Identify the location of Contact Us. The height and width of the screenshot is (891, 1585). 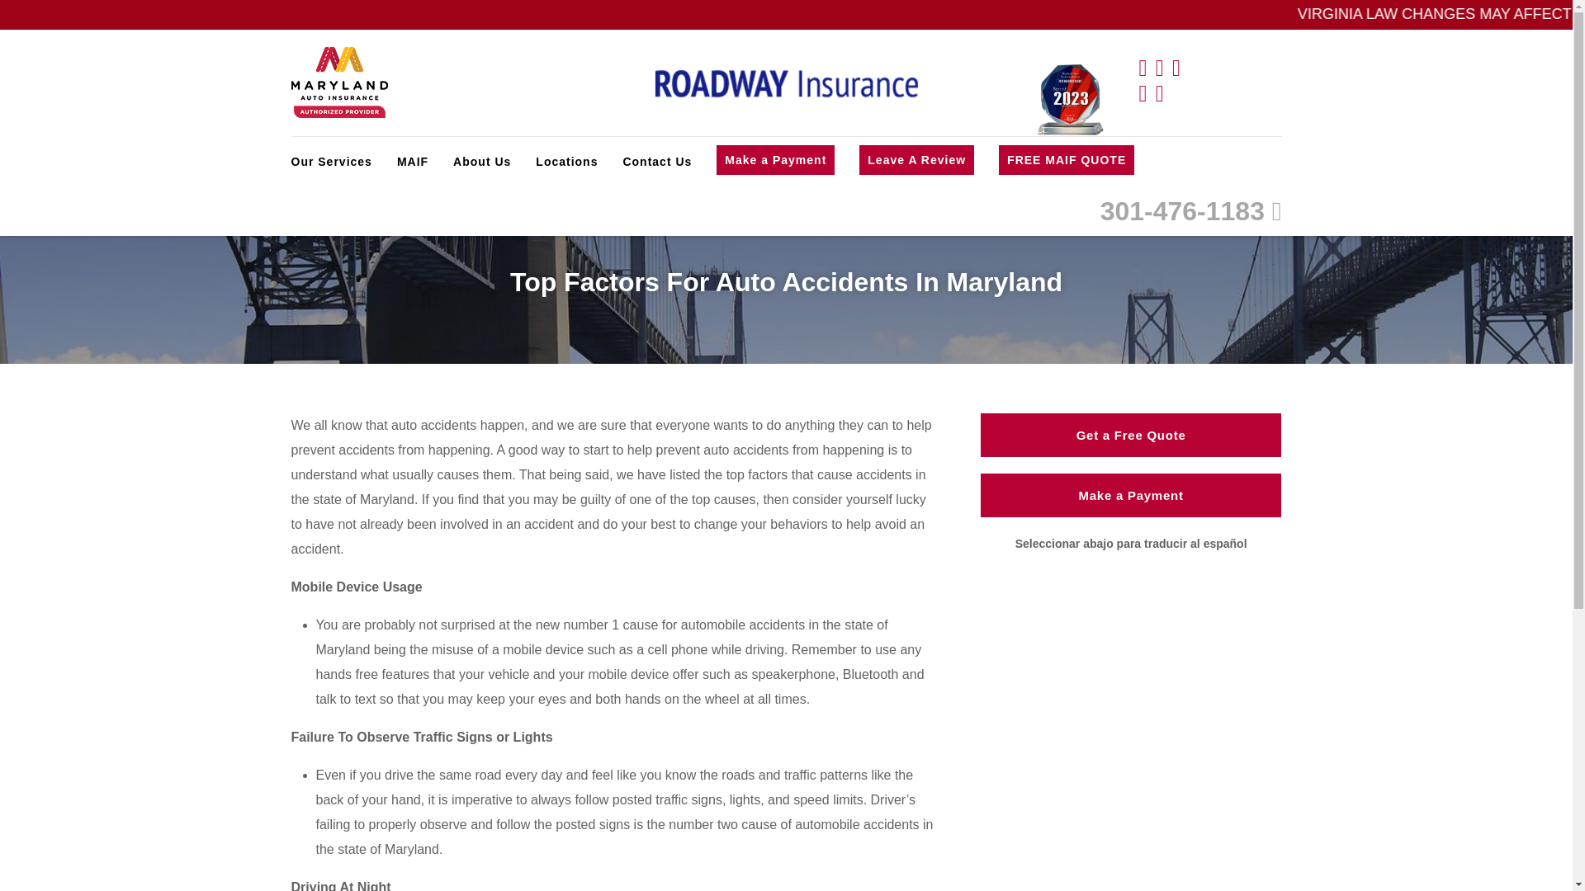
(657, 162).